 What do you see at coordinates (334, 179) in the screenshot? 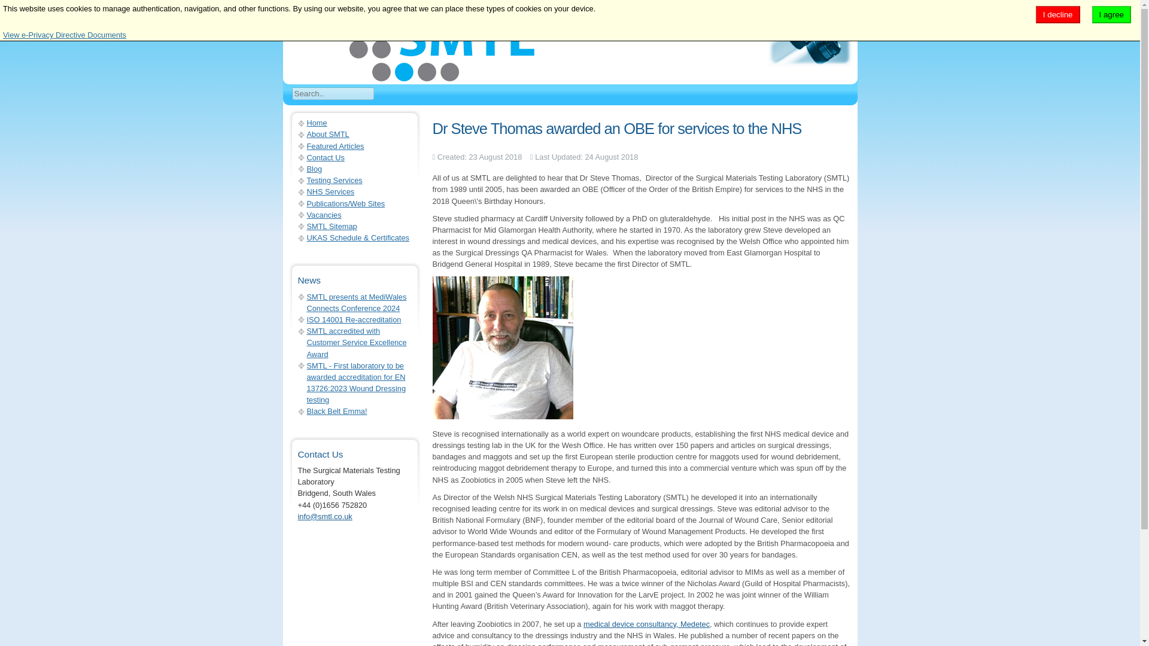
I see `Testing Services` at bounding box center [334, 179].